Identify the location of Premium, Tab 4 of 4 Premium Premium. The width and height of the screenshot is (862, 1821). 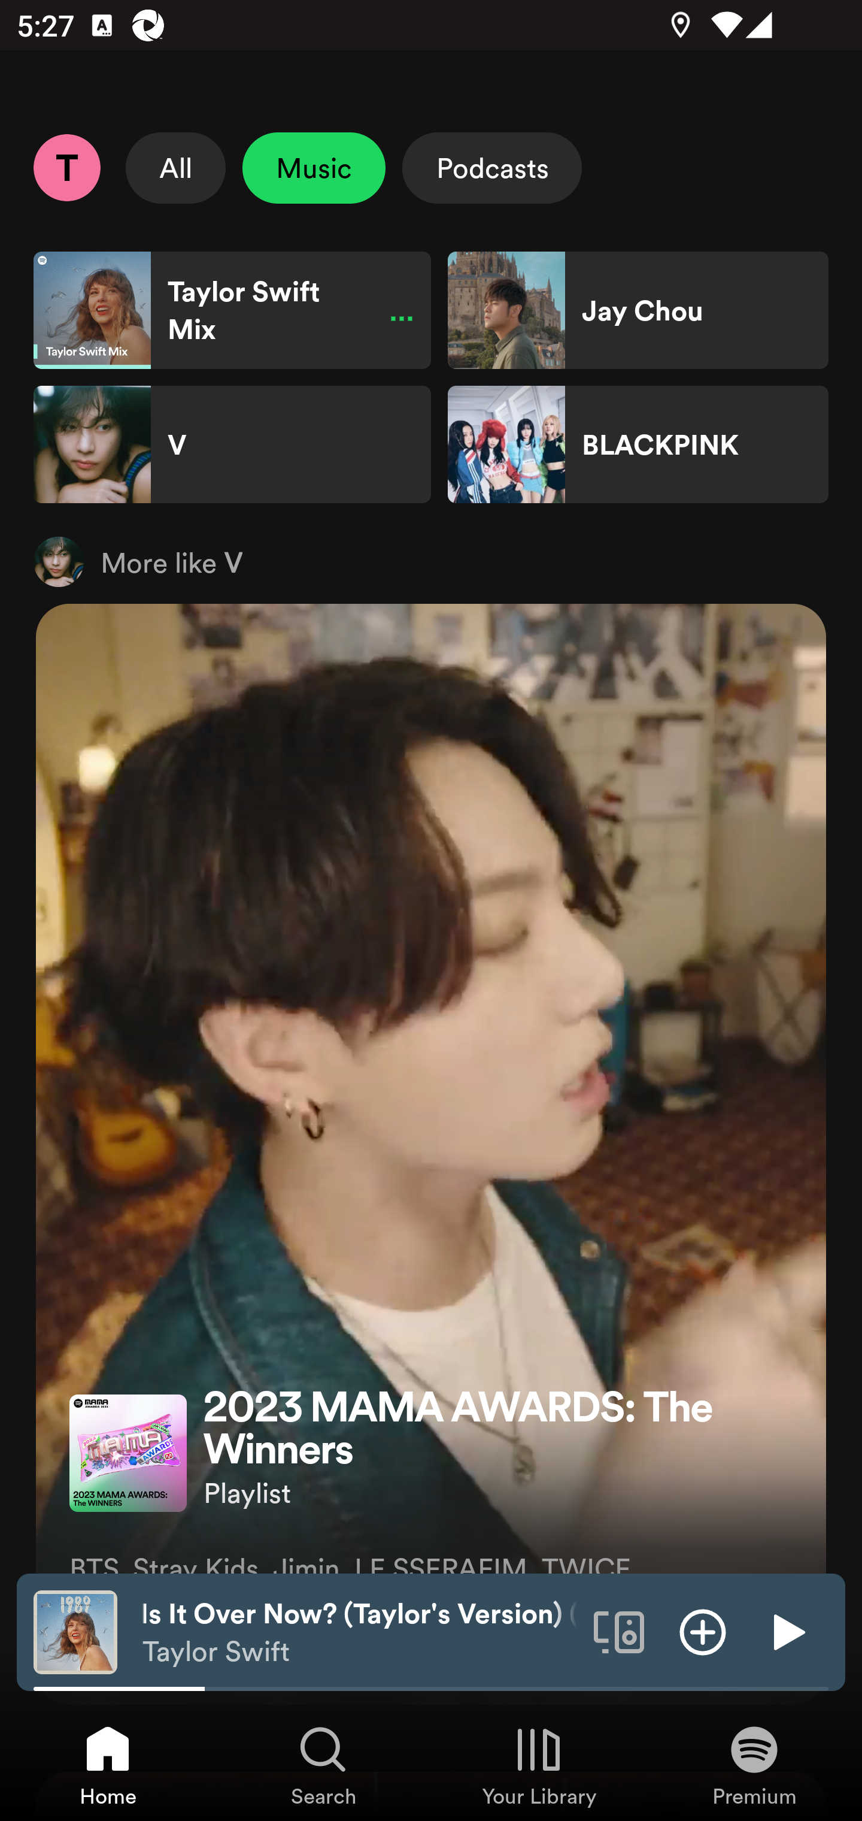
(754, 1765).